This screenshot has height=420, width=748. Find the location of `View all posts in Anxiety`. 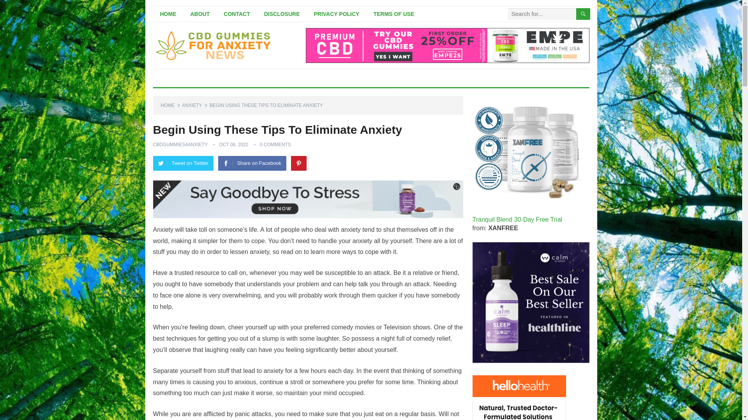

View all posts in Anxiety is located at coordinates (194, 105).